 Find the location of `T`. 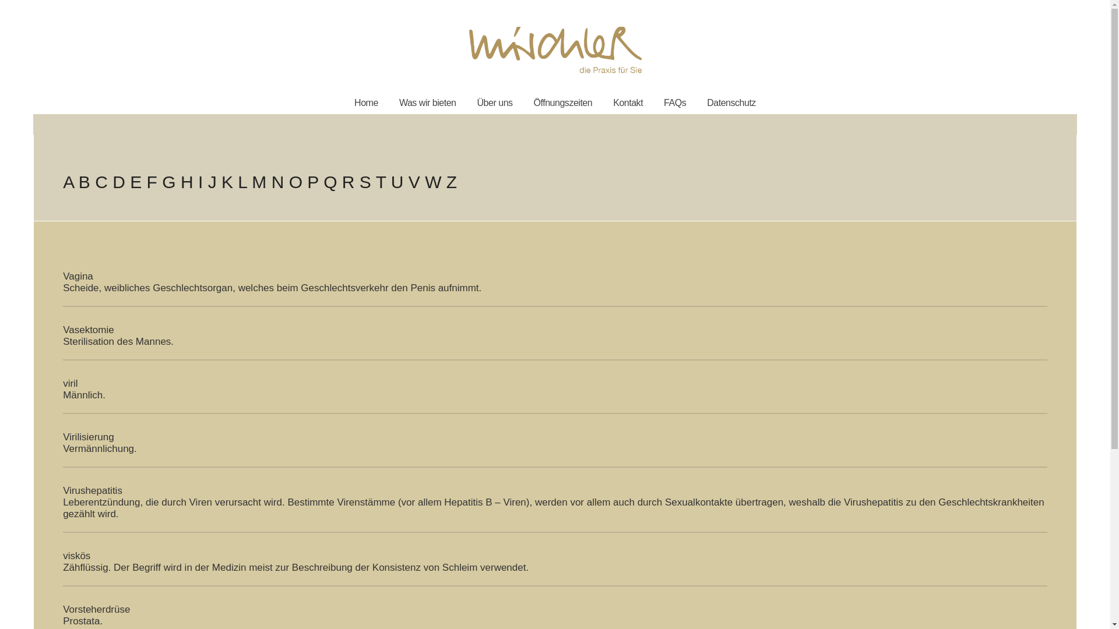

T is located at coordinates (381, 182).